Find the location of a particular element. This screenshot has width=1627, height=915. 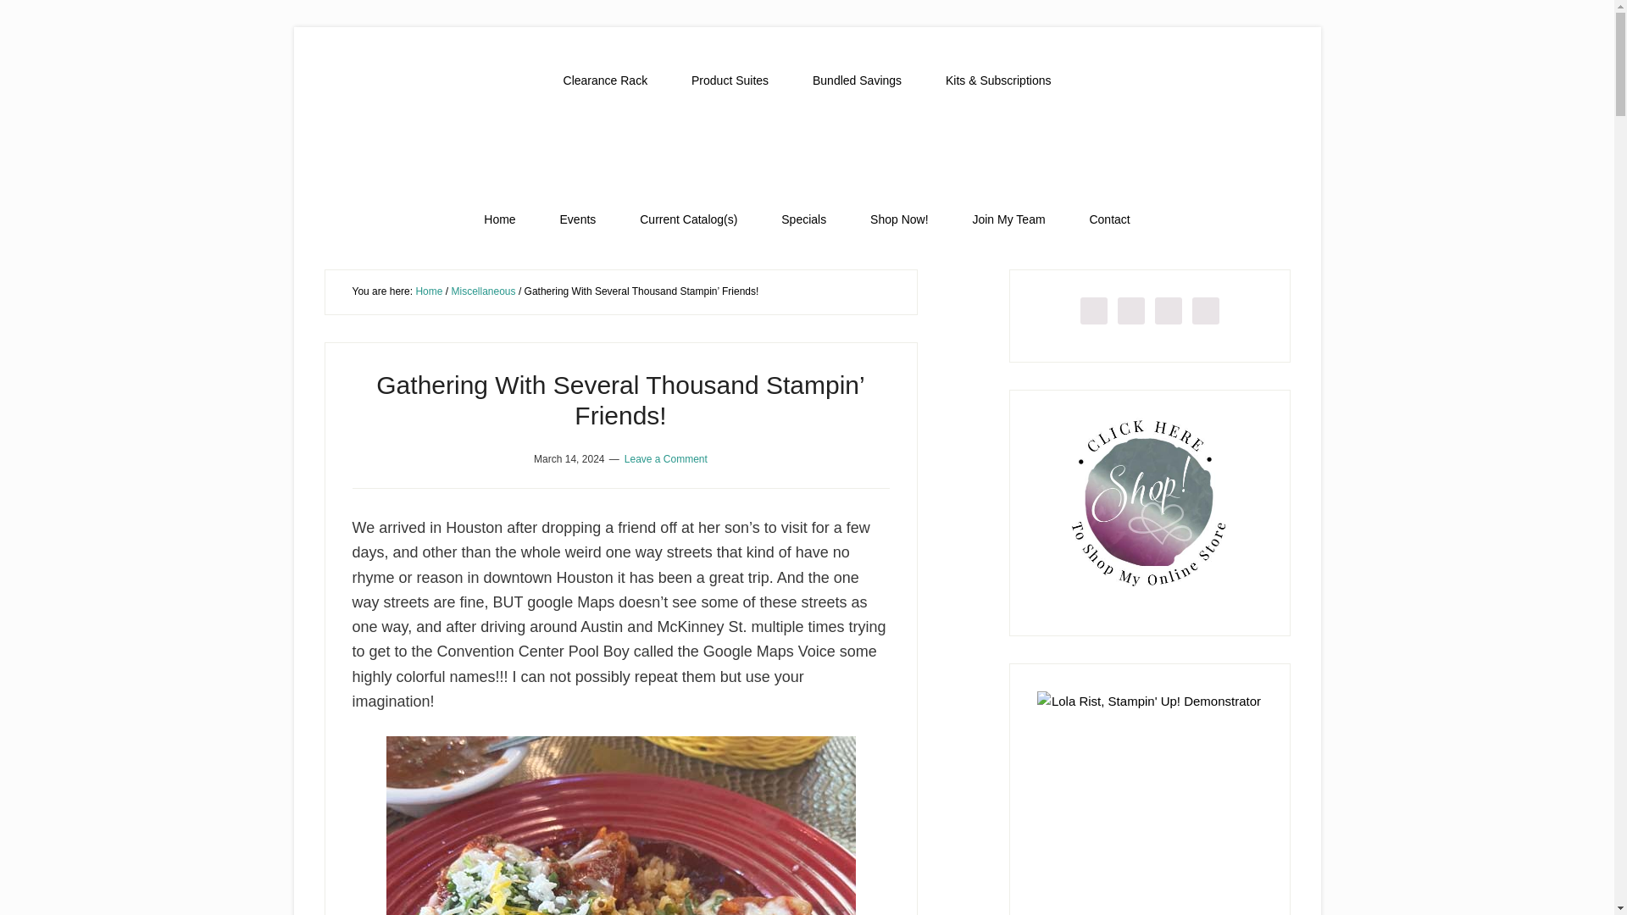

Shop Now! is located at coordinates (898, 219).